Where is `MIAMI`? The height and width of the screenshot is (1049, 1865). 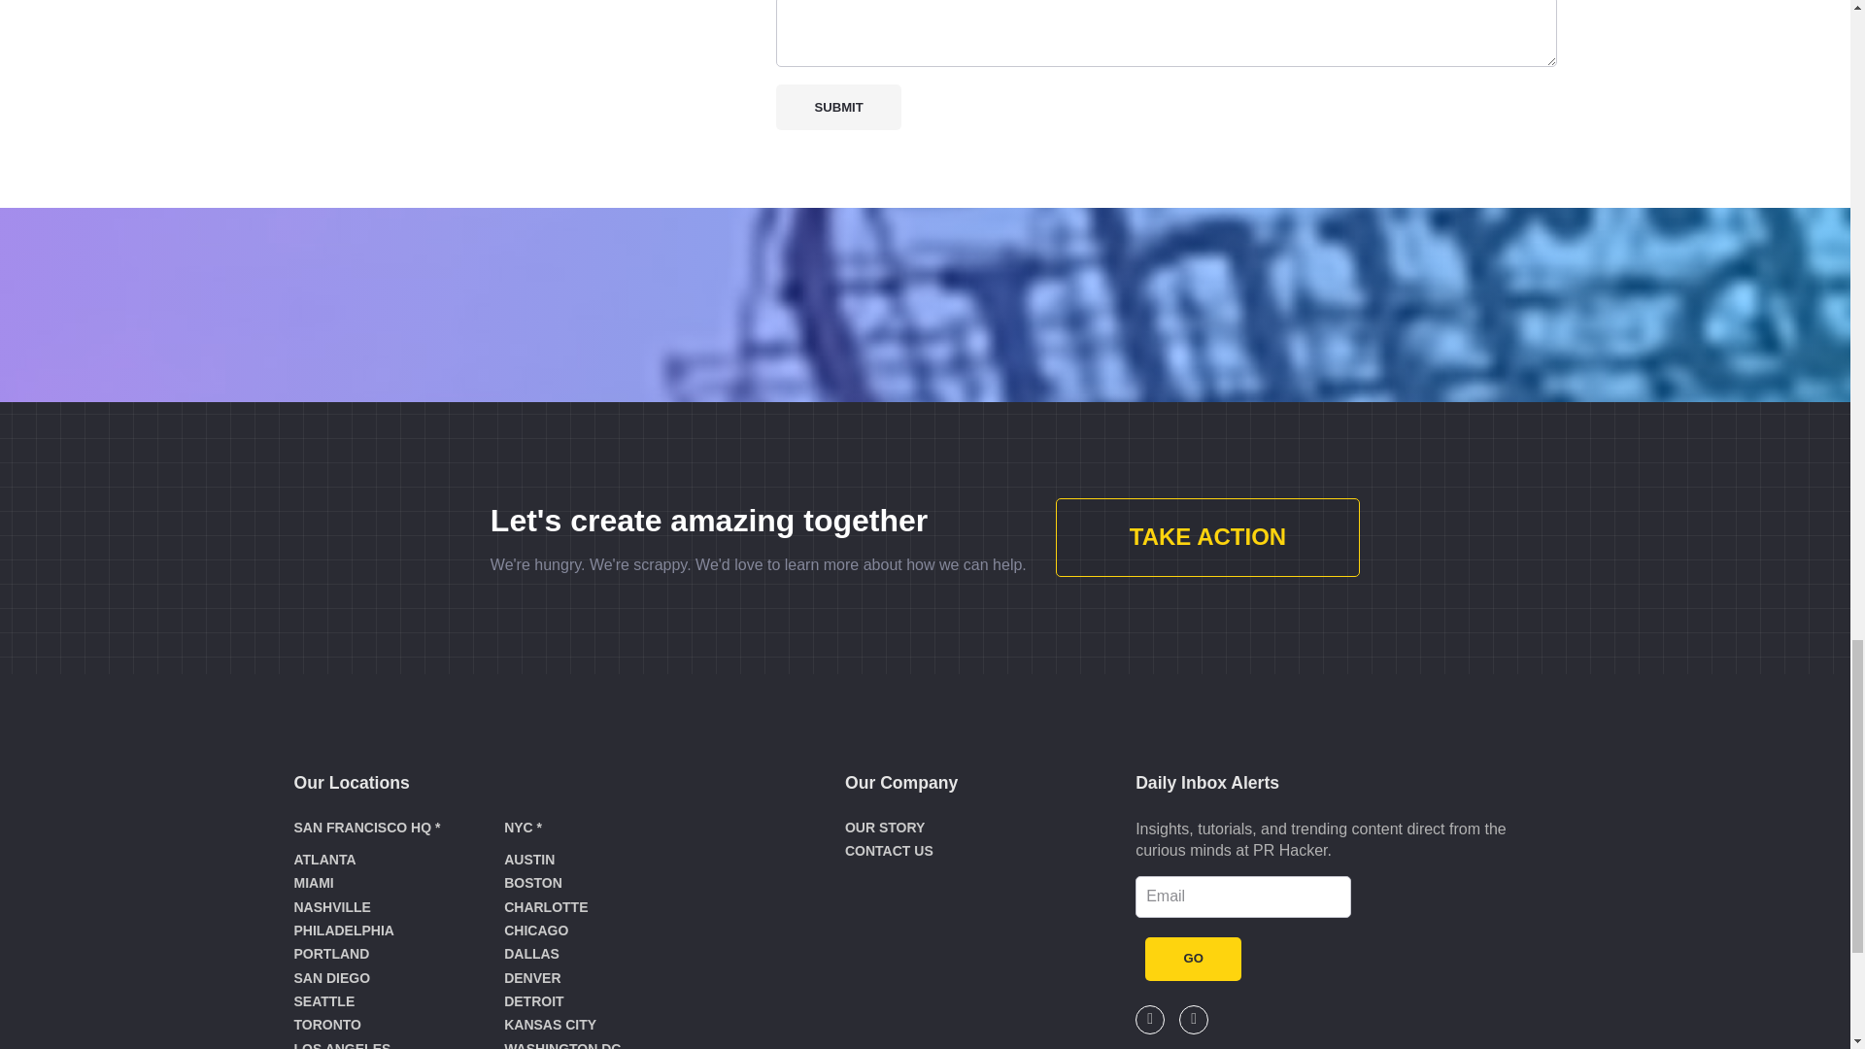
MIAMI is located at coordinates (313, 882).